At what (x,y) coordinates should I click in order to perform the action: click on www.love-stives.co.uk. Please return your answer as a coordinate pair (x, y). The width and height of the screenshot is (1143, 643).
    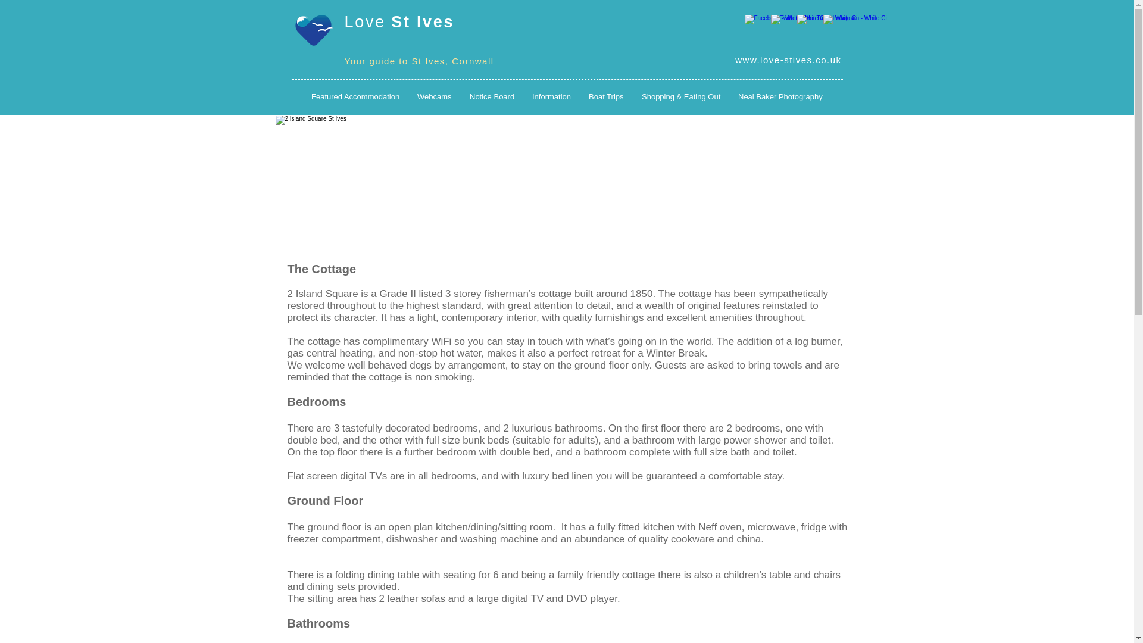
    Looking at the image, I should click on (788, 60).